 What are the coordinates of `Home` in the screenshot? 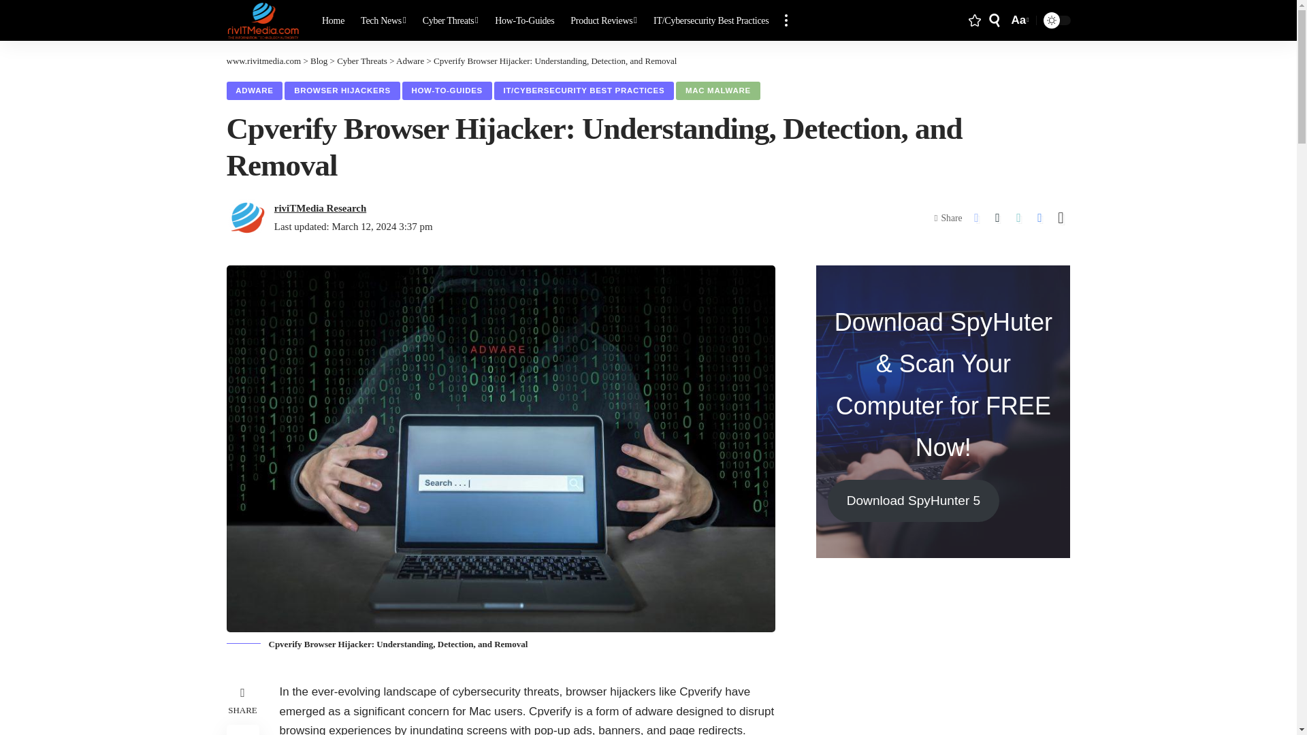 It's located at (333, 20).